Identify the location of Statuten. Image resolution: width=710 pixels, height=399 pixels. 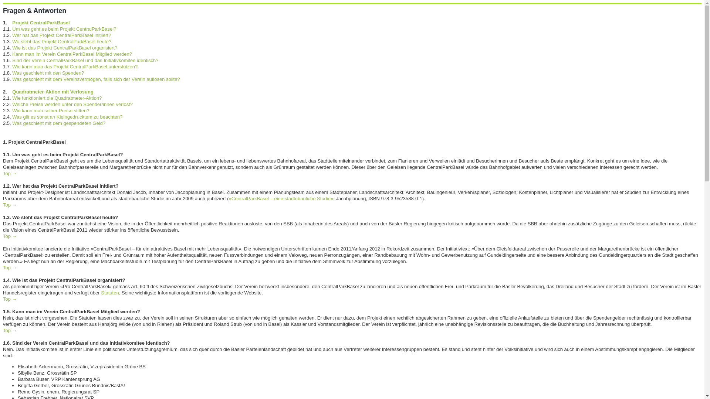
(110, 293).